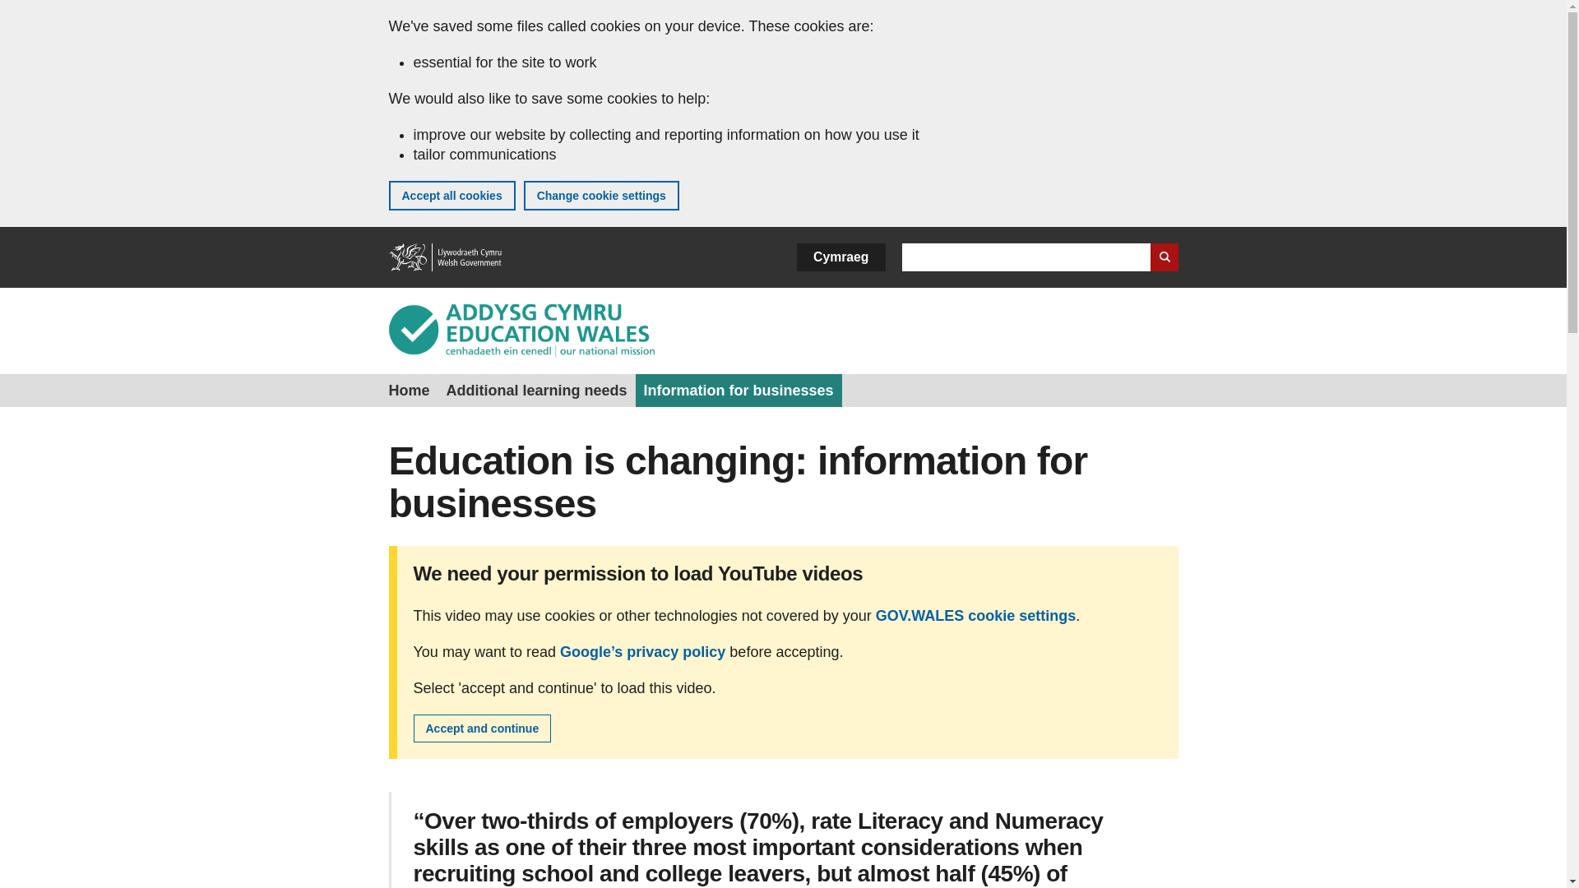 The height and width of the screenshot is (888, 1579). Describe the element at coordinates (446, 257) in the screenshot. I see `Welsh Government` at that location.